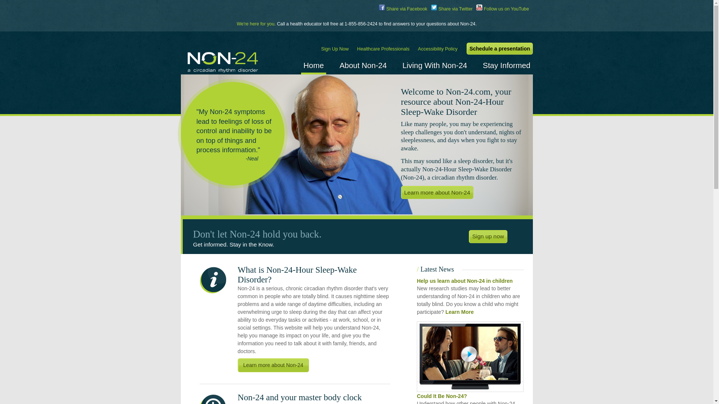  I want to click on Home, so click(314, 65).